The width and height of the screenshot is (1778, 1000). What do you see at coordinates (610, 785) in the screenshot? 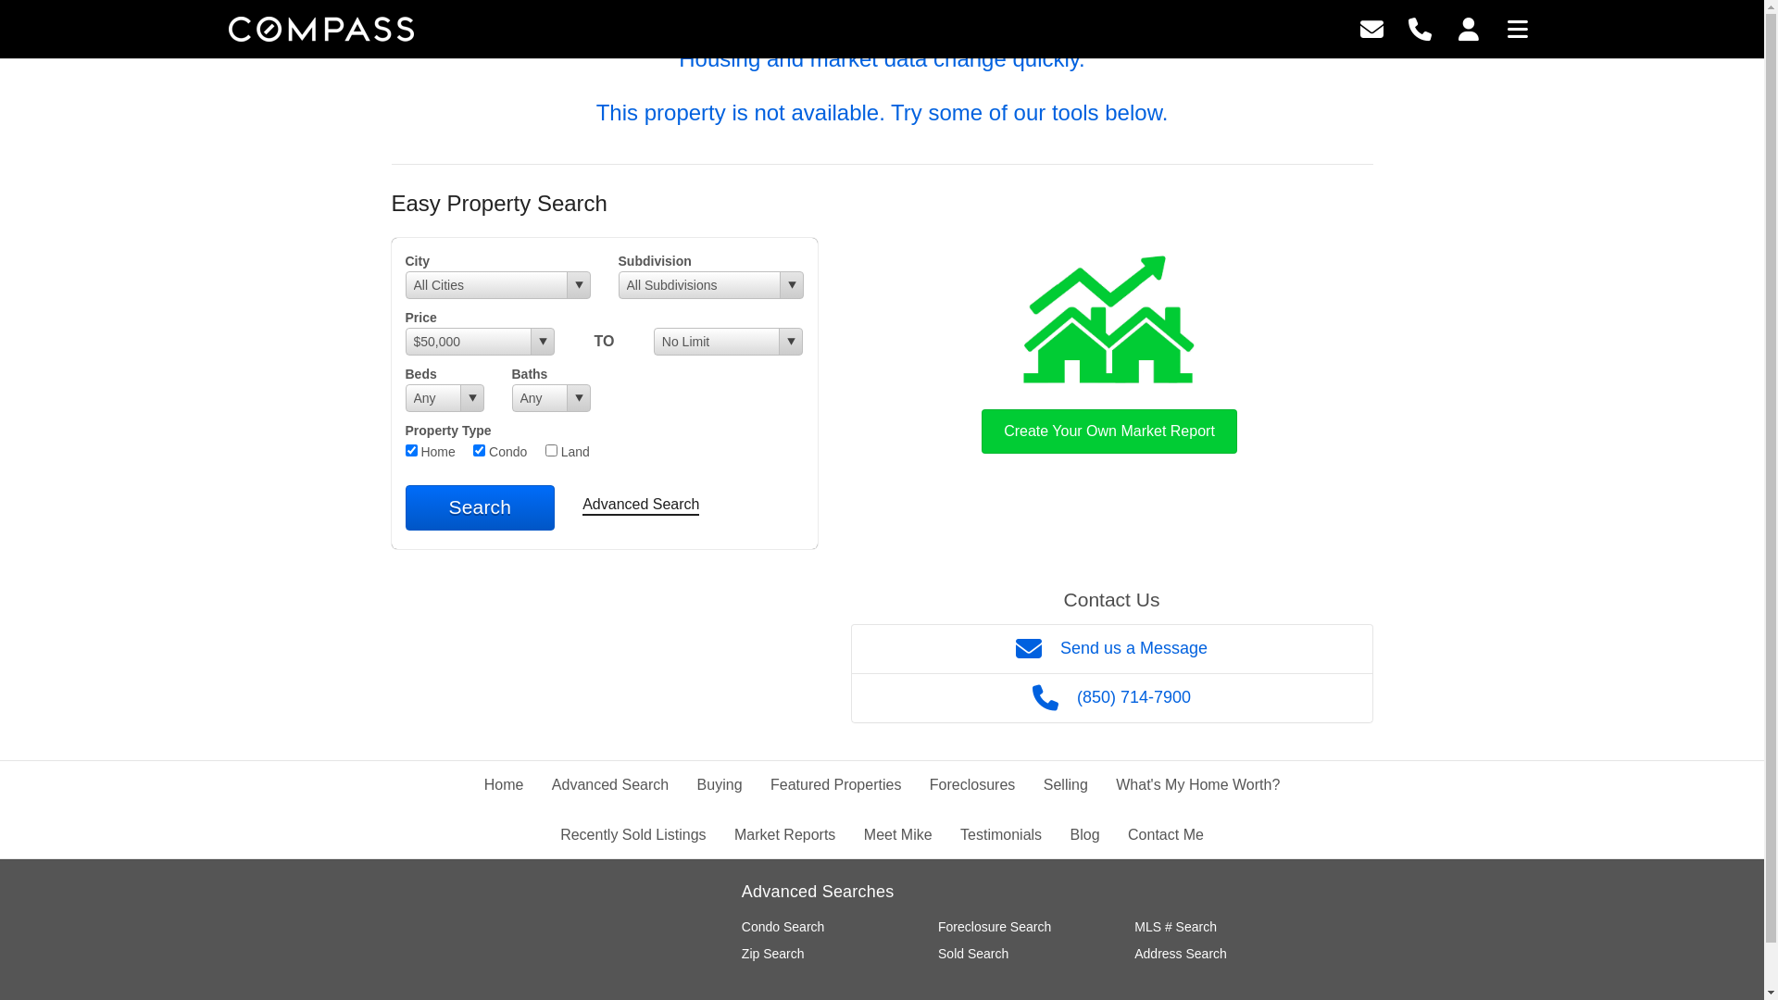
I see `Advanced Search` at bounding box center [610, 785].